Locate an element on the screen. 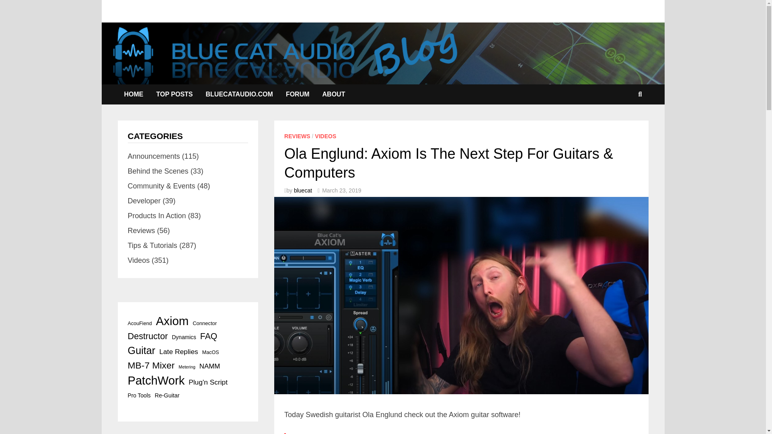 The height and width of the screenshot is (434, 772). FORUM is located at coordinates (298, 94).